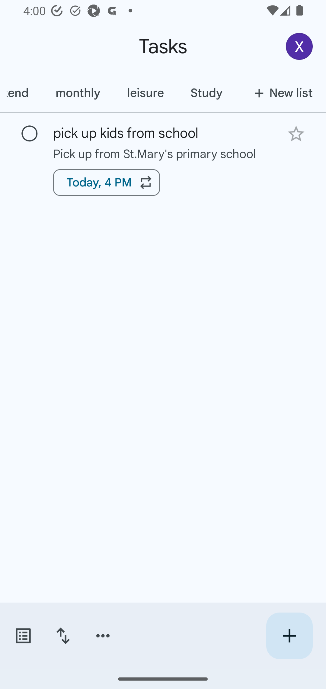  I want to click on Today, 4 PM, so click(107, 183).